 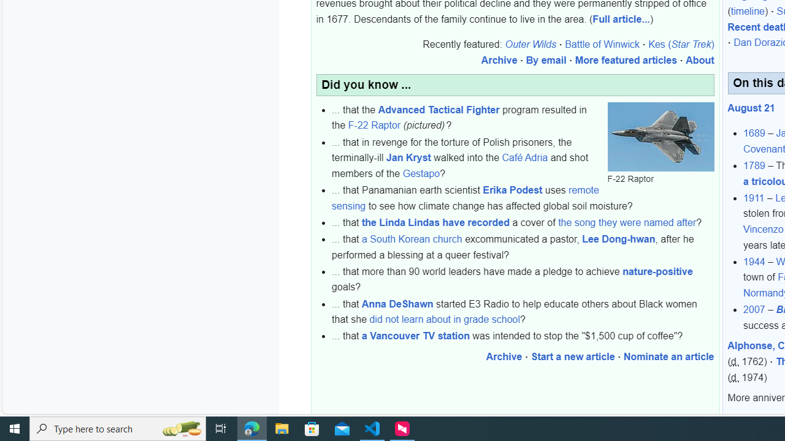 I want to click on timeline, so click(x=747, y=12).